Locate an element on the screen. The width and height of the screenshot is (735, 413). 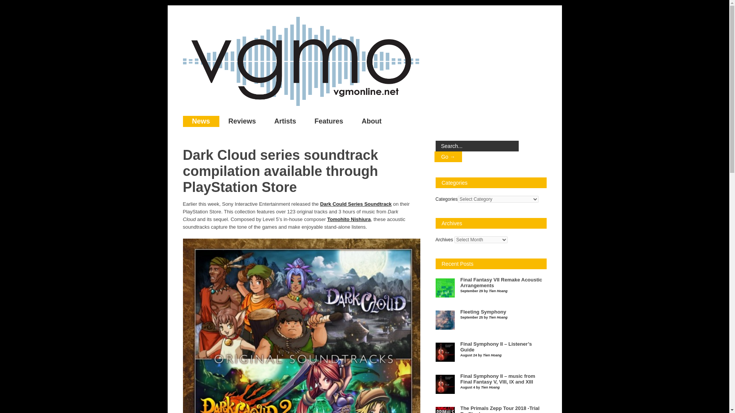
Features is located at coordinates (329, 121).